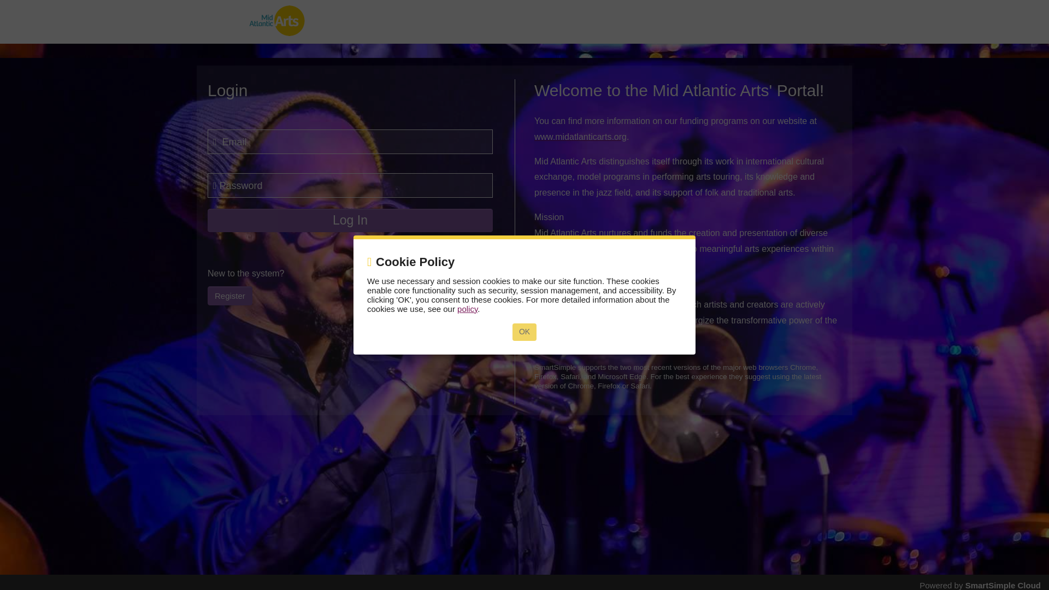 This screenshot has width=1049, height=590. I want to click on Register, so click(230, 296).